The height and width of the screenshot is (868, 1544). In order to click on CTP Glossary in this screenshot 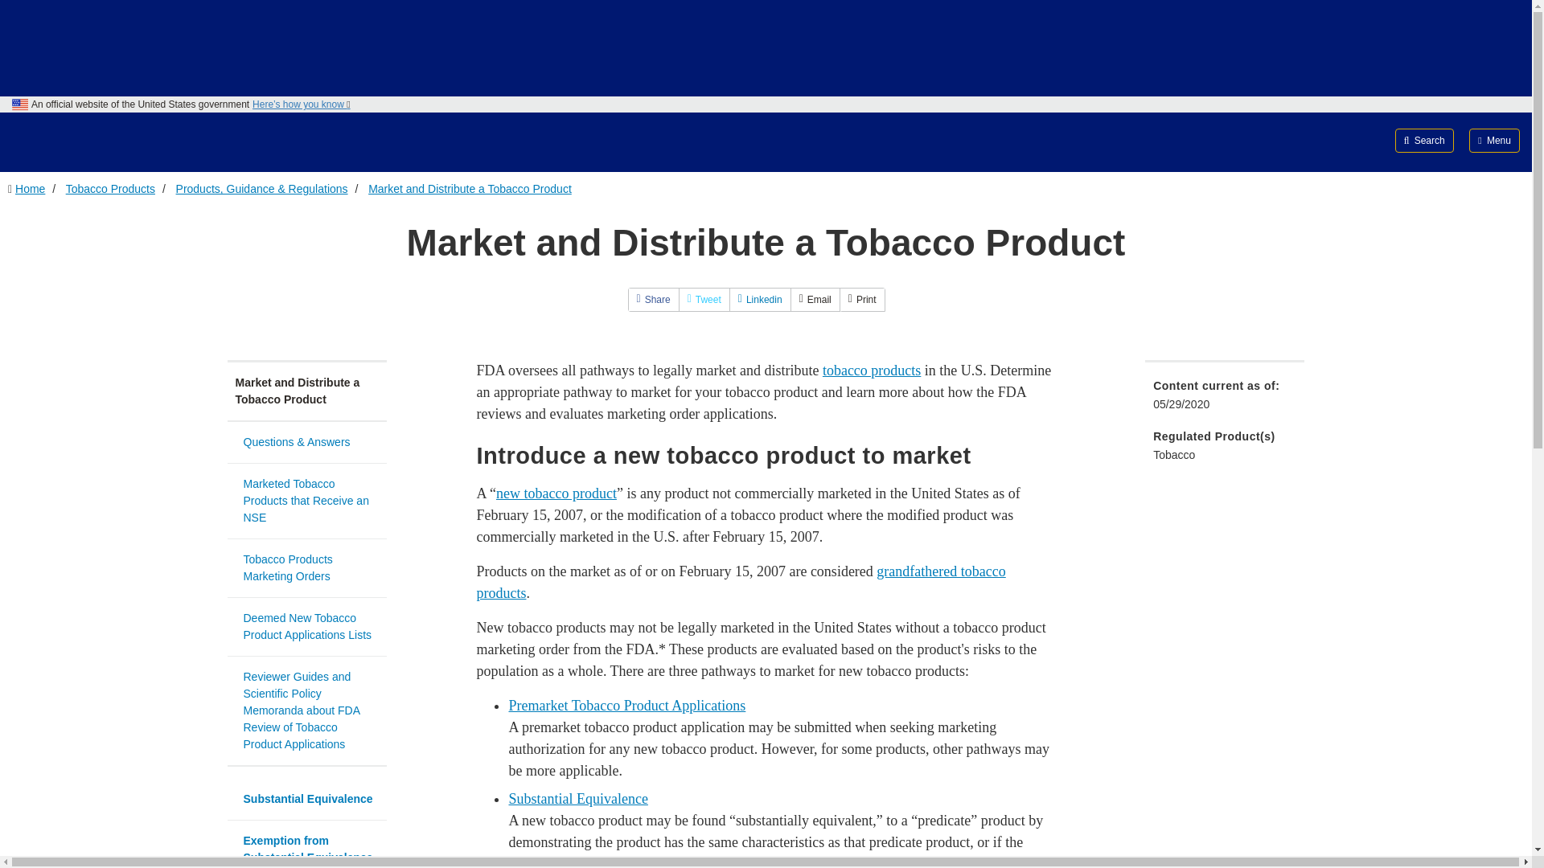, I will do `click(556, 493)`.